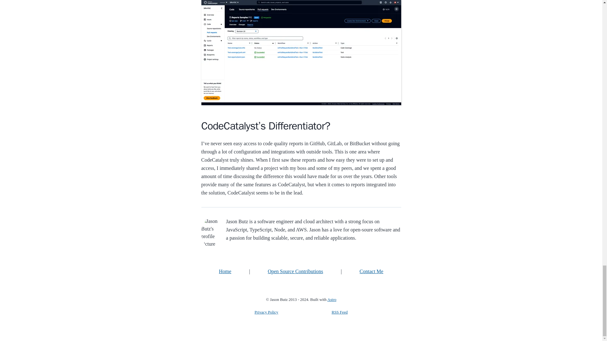 Image resolution: width=607 pixels, height=341 pixels. Describe the element at coordinates (225, 272) in the screenshot. I see `Home` at that location.